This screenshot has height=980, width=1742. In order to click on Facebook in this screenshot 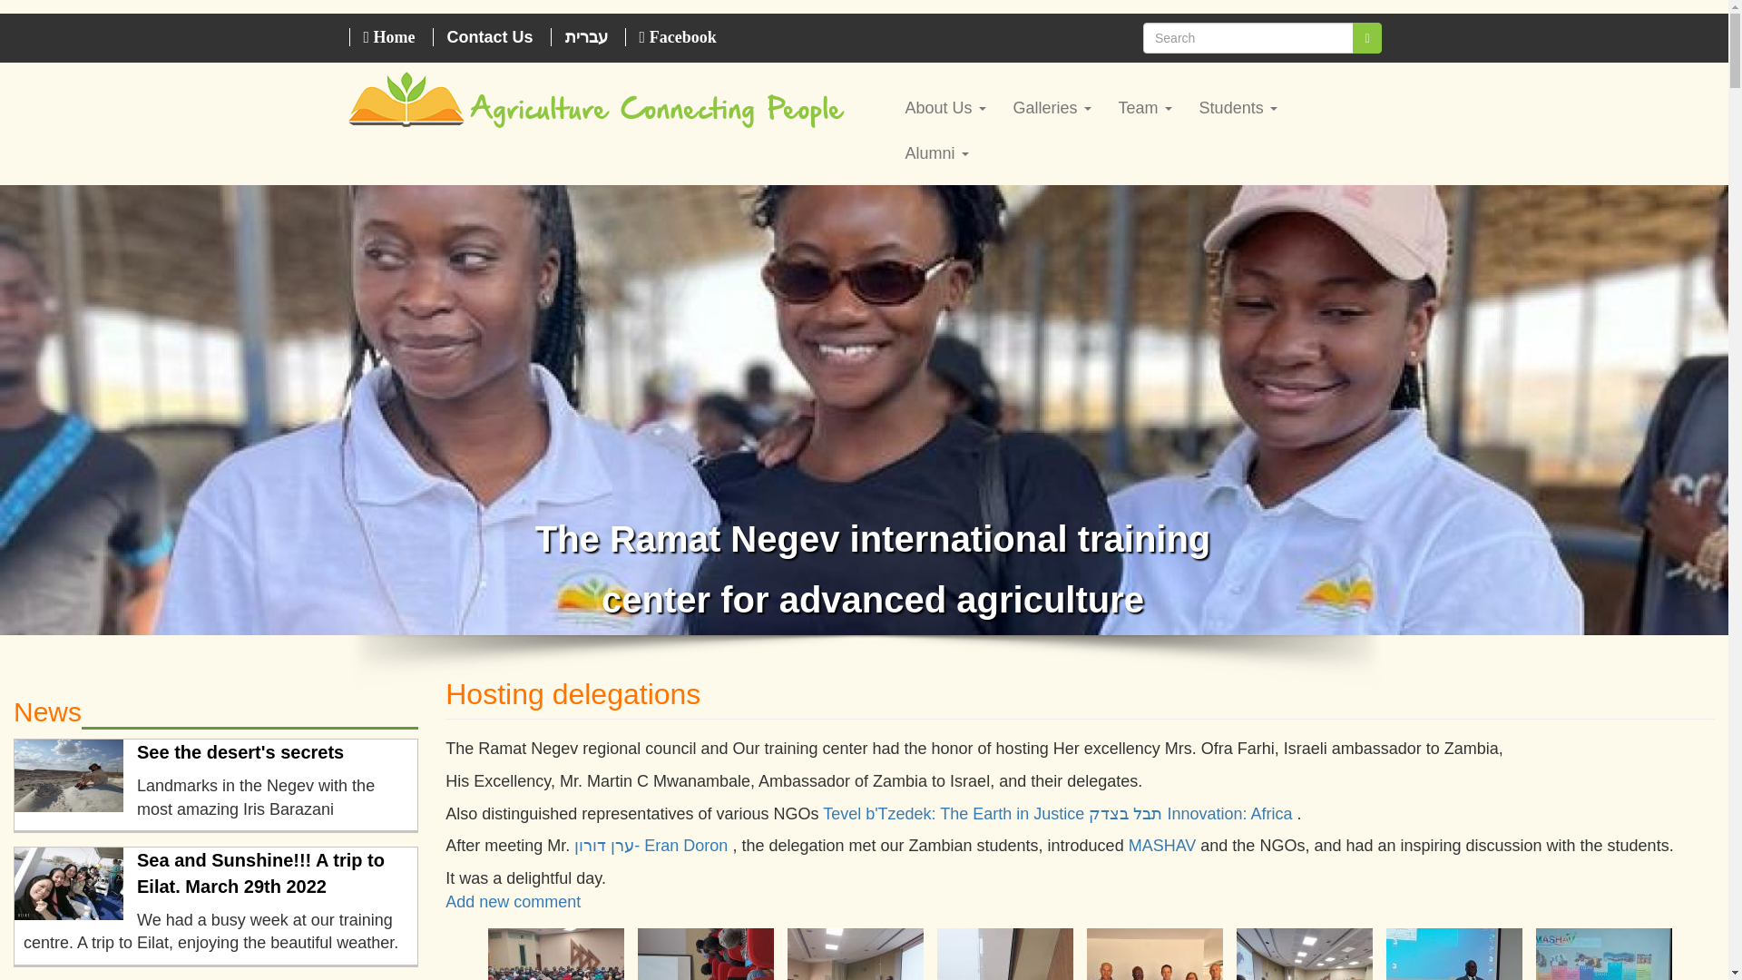, I will do `click(677, 36)`.